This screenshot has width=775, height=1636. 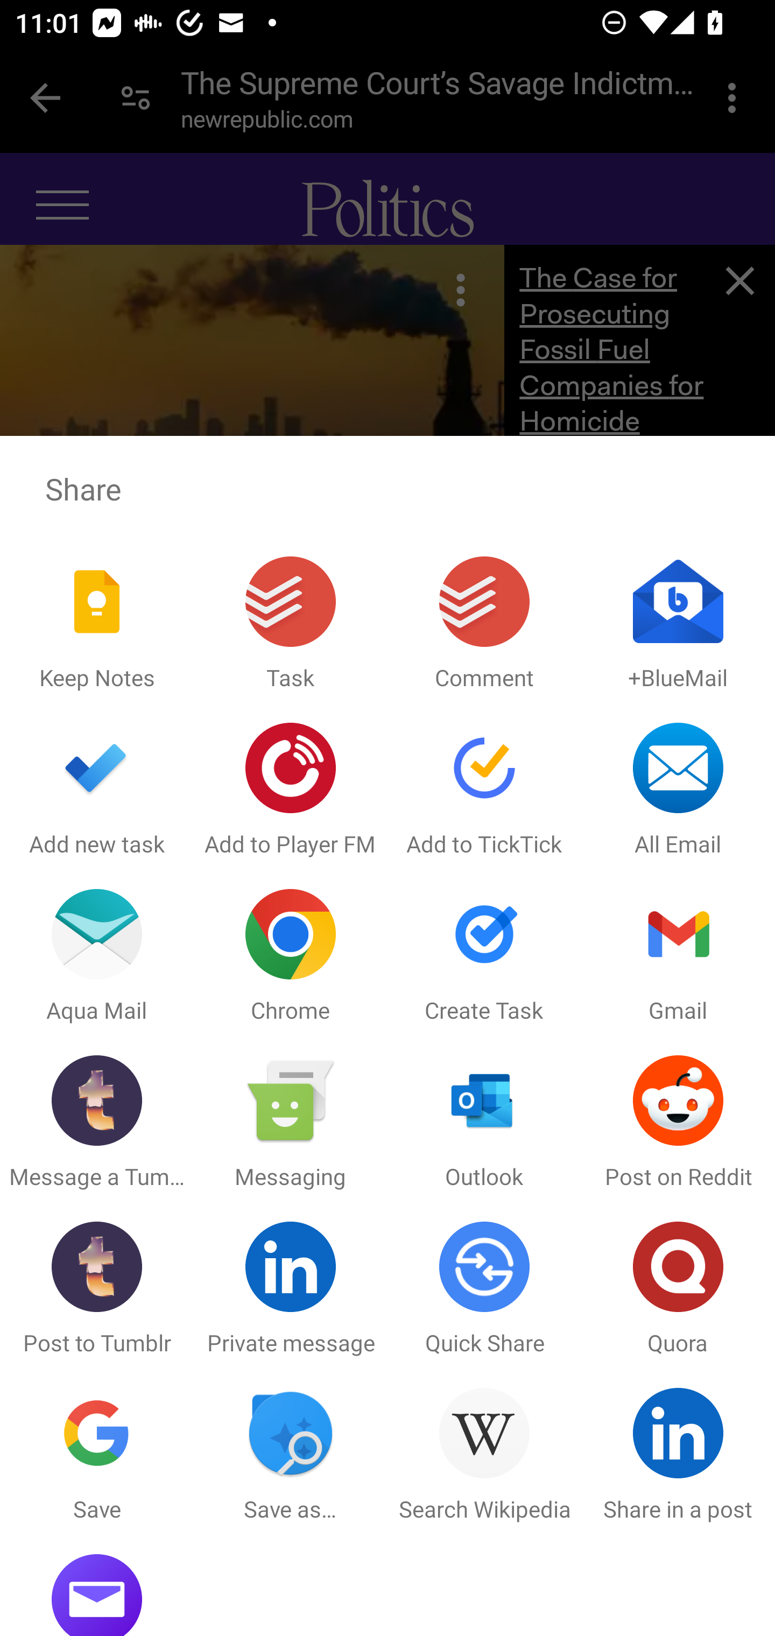 I want to click on +BlueMail, so click(x=678, y=625).